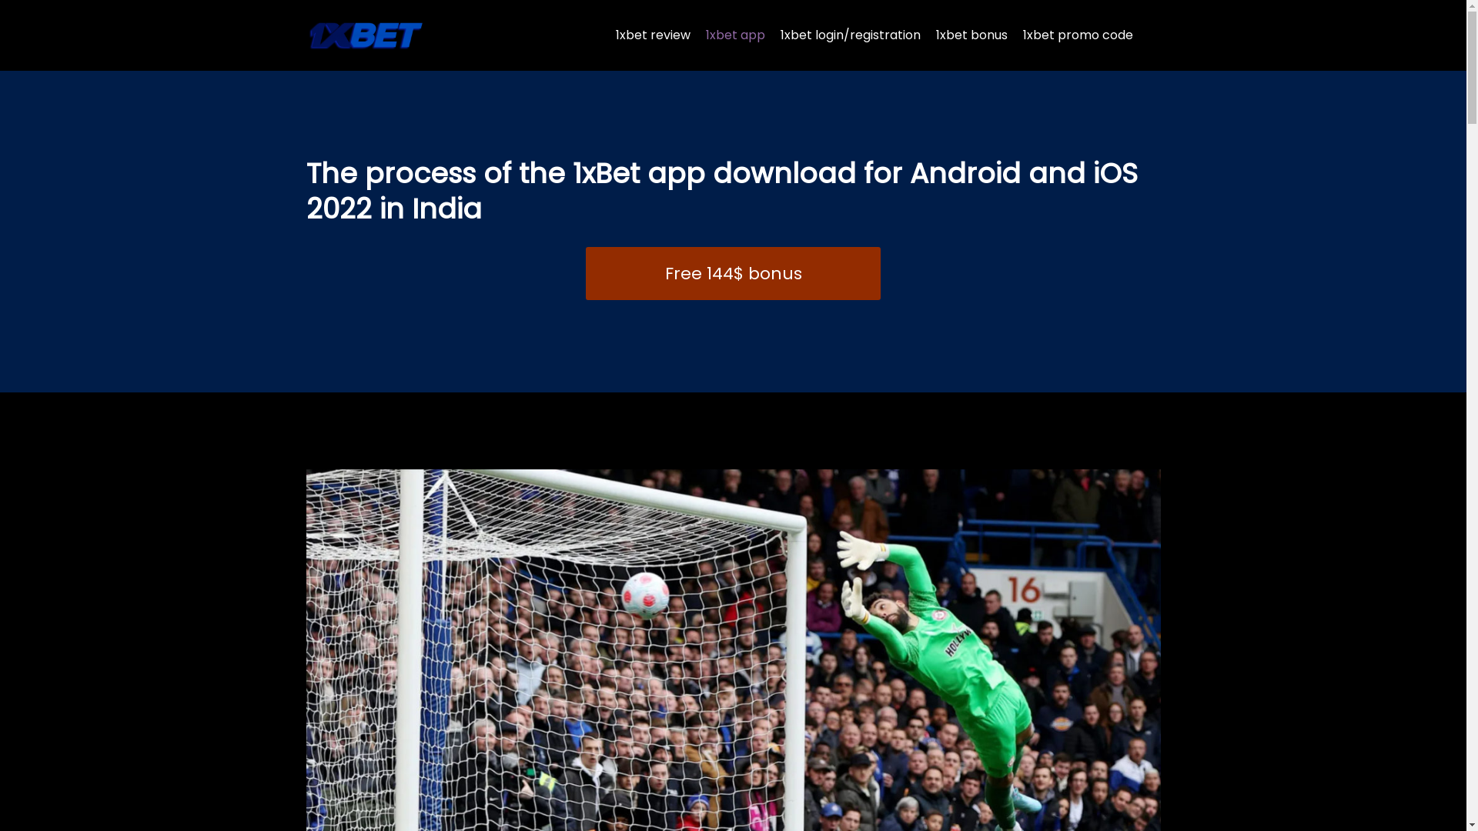  Describe the element at coordinates (850, 35) in the screenshot. I see `1xbet login/registration` at that location.